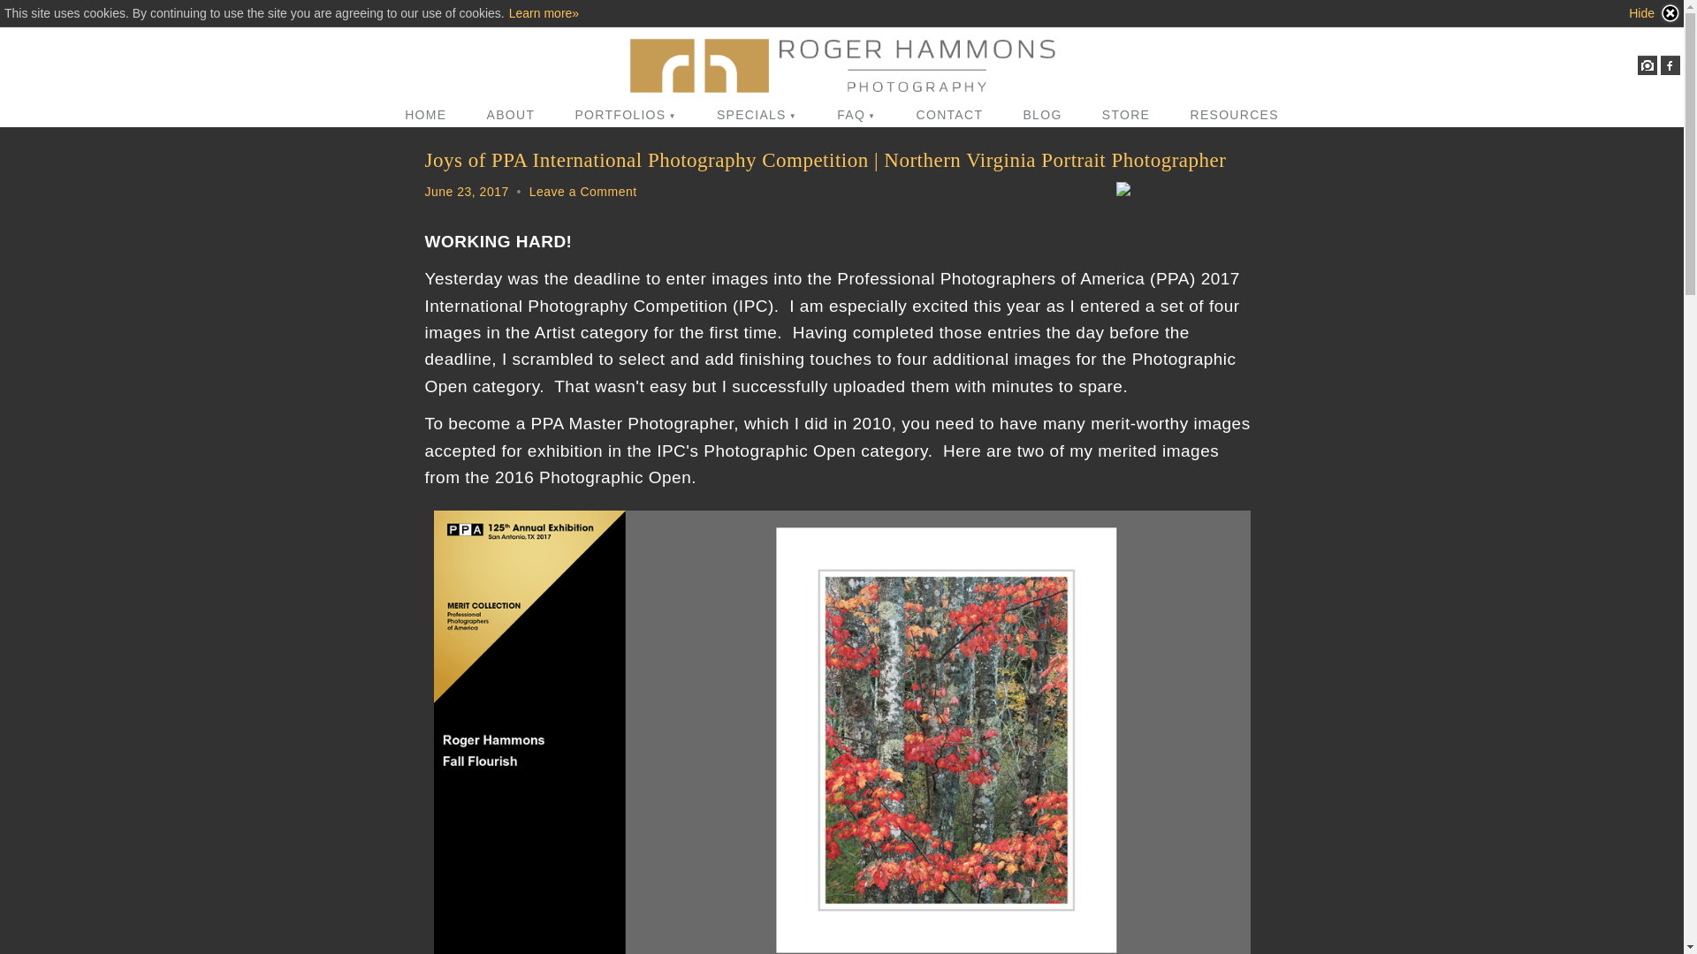  Describe the element at coordinates (949, 114) in the screenshot. I see `CONTACT` at that location.